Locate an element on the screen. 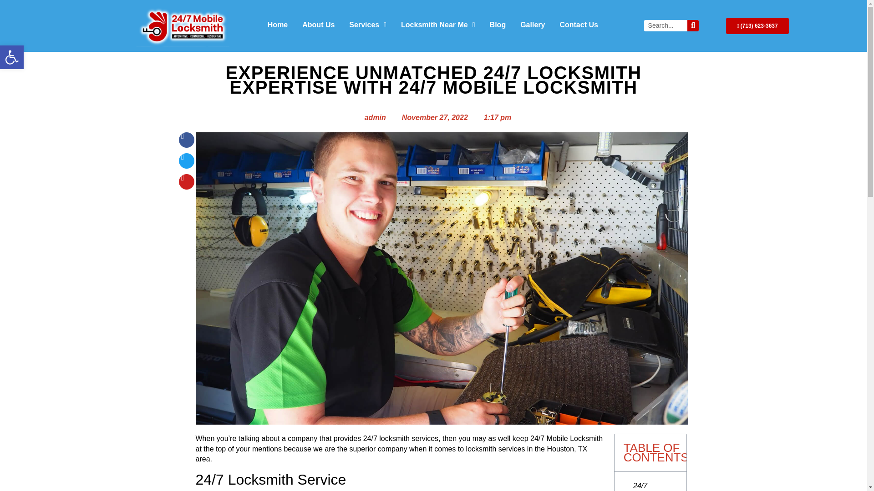 The image size is (874, 491). Home is located at coordinates (278, 25).